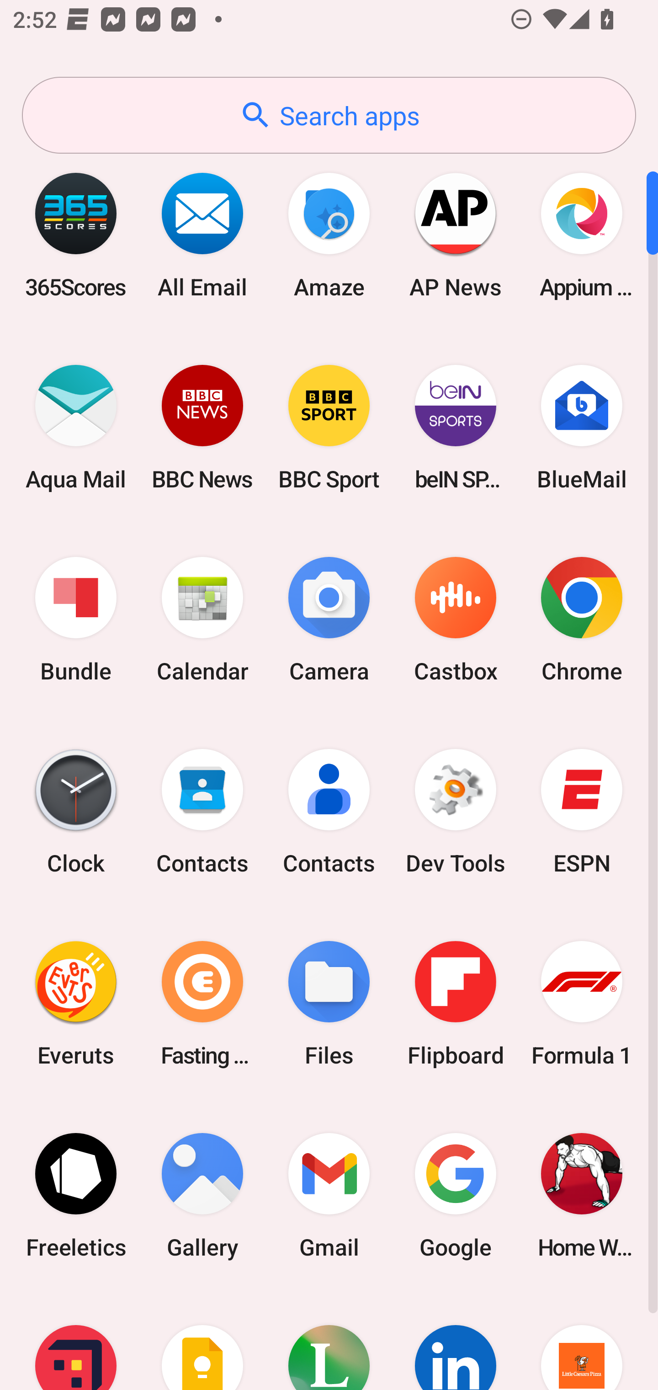 This screenshot has height=1390, width=658. What do you see at coordinates (329, 235) in the screenshot?
I see `Amaze` at bounding box center [329, 235].